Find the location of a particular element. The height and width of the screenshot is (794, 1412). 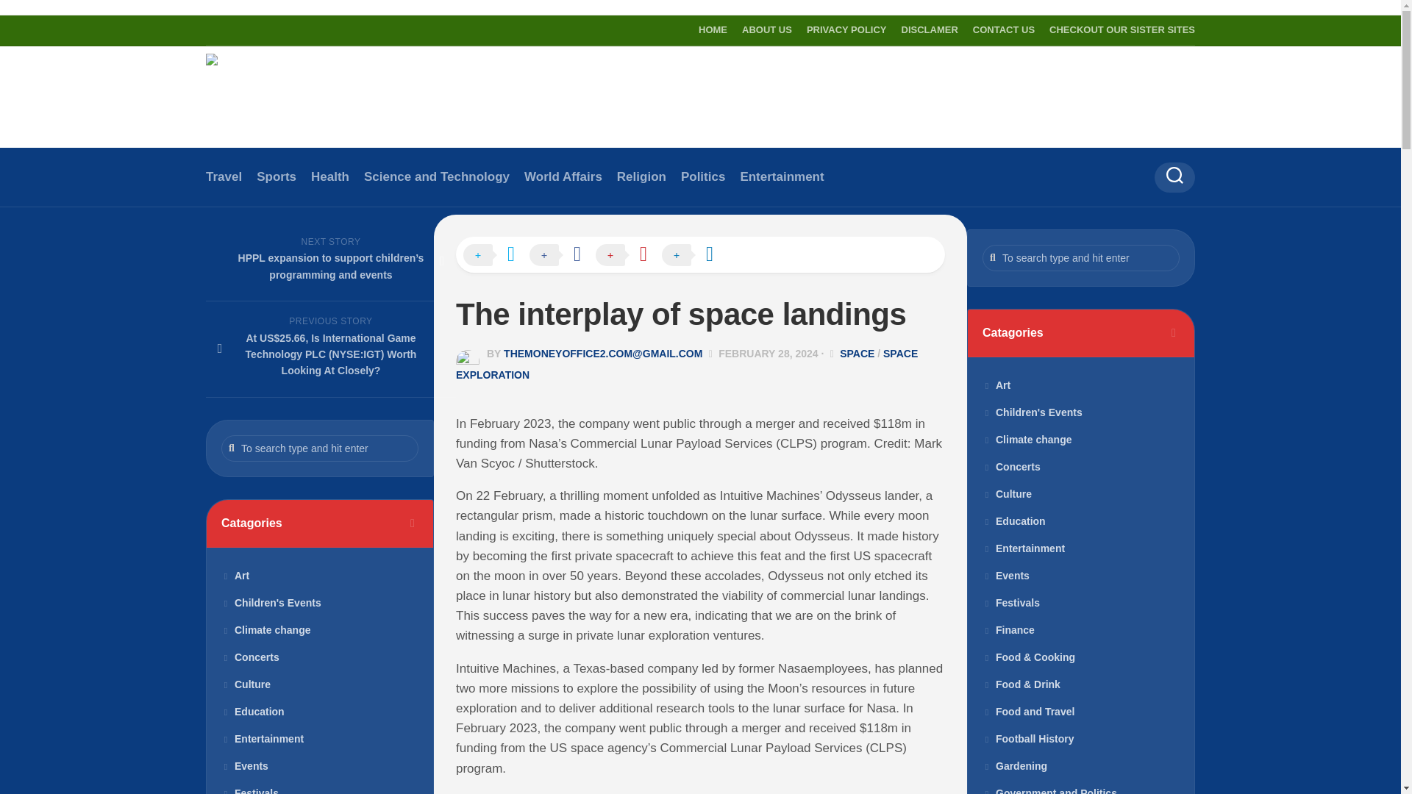

Share on X is located at coordinates (496, 255).